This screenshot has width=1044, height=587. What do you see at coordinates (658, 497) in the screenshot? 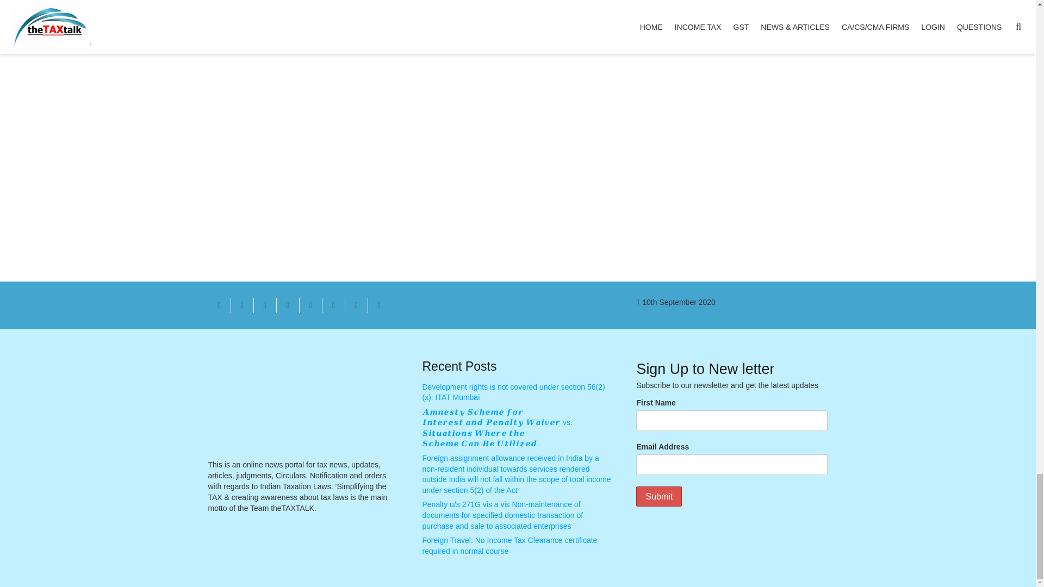
I see `Submit` at bounding box center [658, 497].